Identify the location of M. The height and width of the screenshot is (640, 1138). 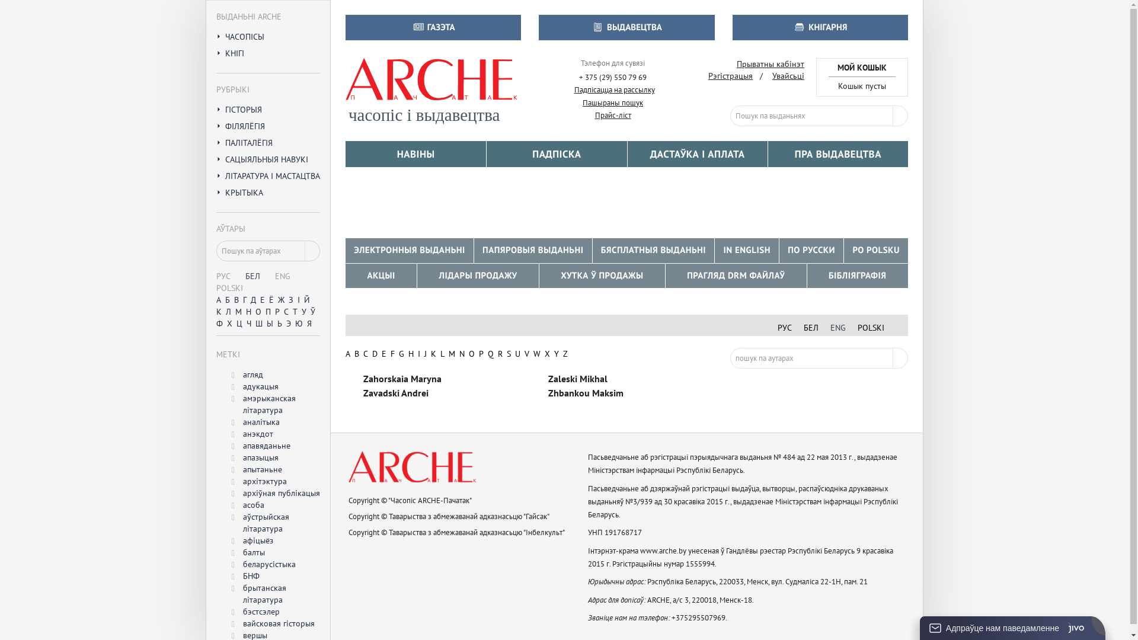
(452, 354).